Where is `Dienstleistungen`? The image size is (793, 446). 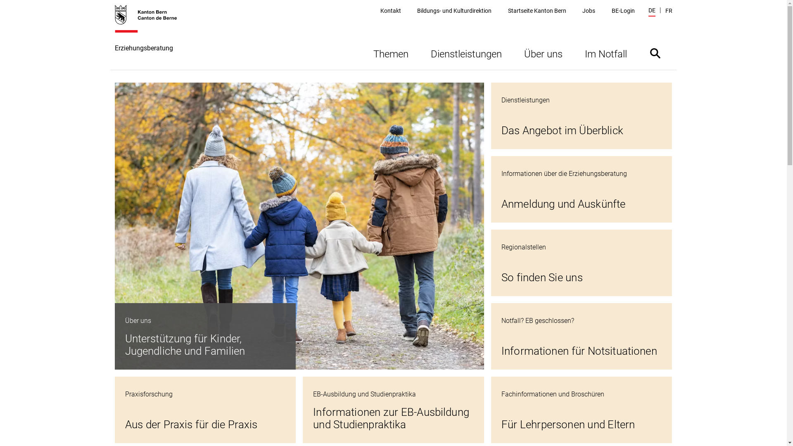 Dienstleistungen is located at coordinates (466, 53).